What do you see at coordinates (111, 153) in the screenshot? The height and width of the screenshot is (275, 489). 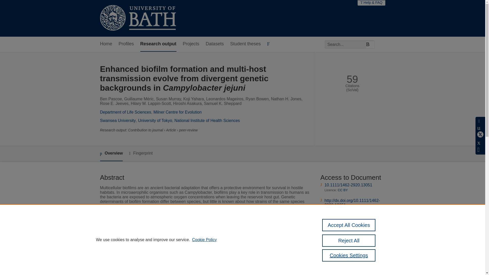 I see `Overview` at bounding box center [111, 153].